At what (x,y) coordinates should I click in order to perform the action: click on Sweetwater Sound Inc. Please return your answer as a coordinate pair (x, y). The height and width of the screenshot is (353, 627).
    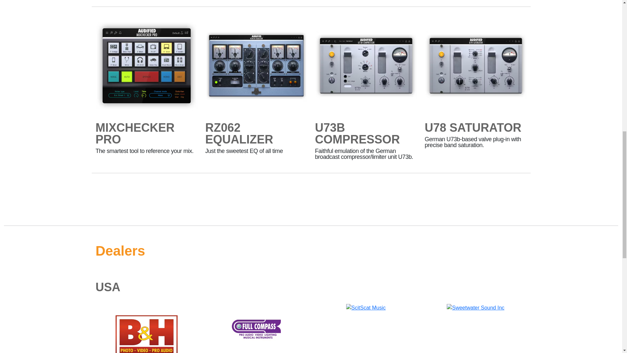
    Looking at the image, I should click on (475, 308).